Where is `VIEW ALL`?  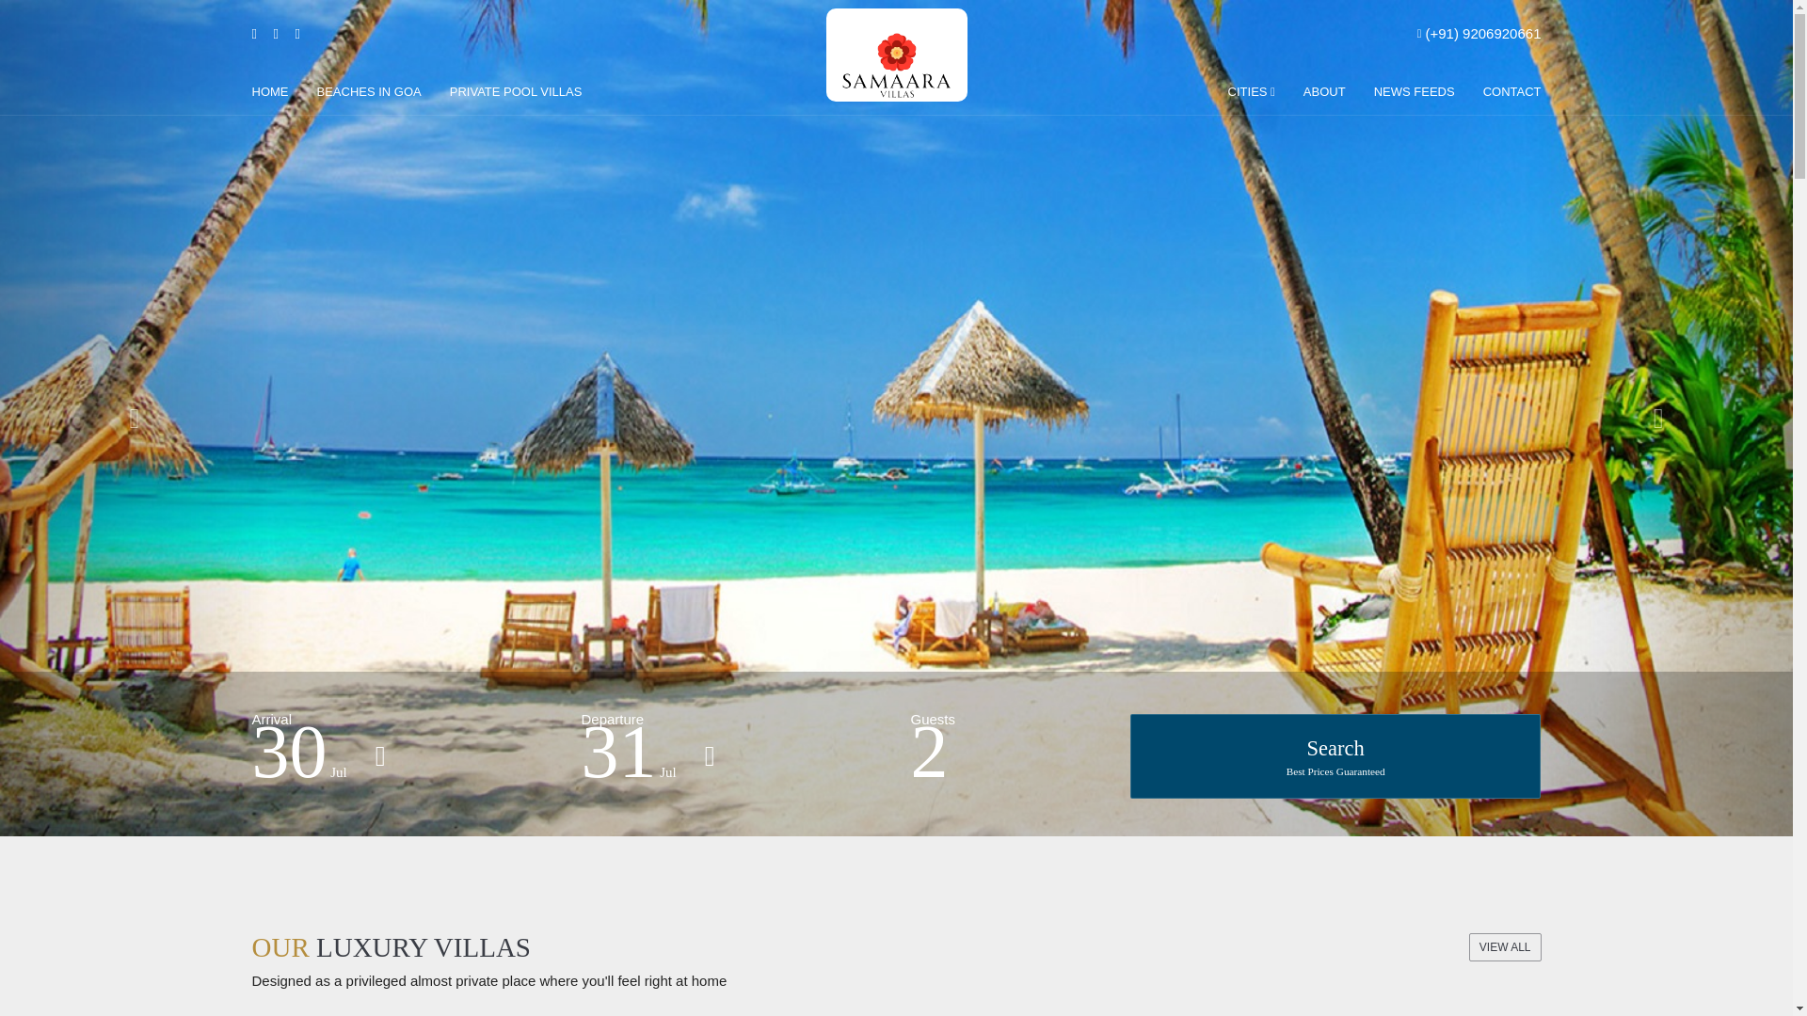
VIEW ALL is located at coordinates (1504, 946).